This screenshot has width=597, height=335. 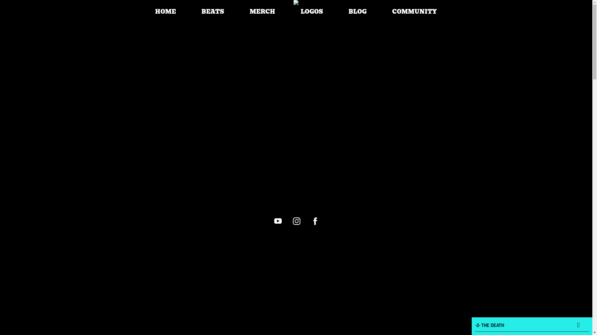 What do you see at coordinates (312, 12) in the screenshot?
I see `LOGOS` at bounding box center [312, 12].